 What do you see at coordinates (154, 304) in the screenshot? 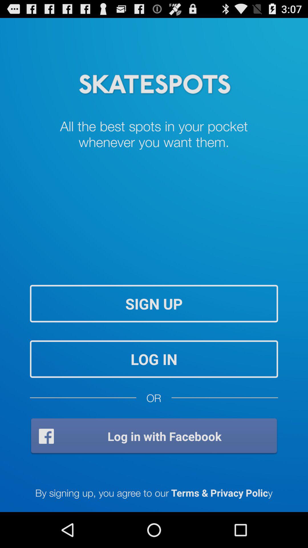
I see `press the sign up icon` at bounding box center [154, 304].